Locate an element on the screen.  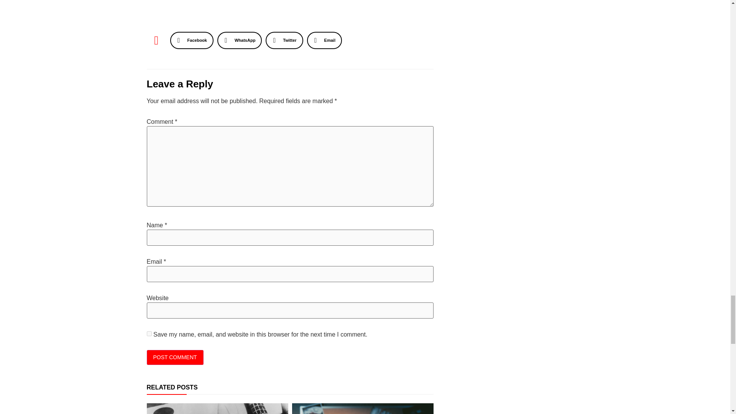
yes is located at coordinates (149, 333).